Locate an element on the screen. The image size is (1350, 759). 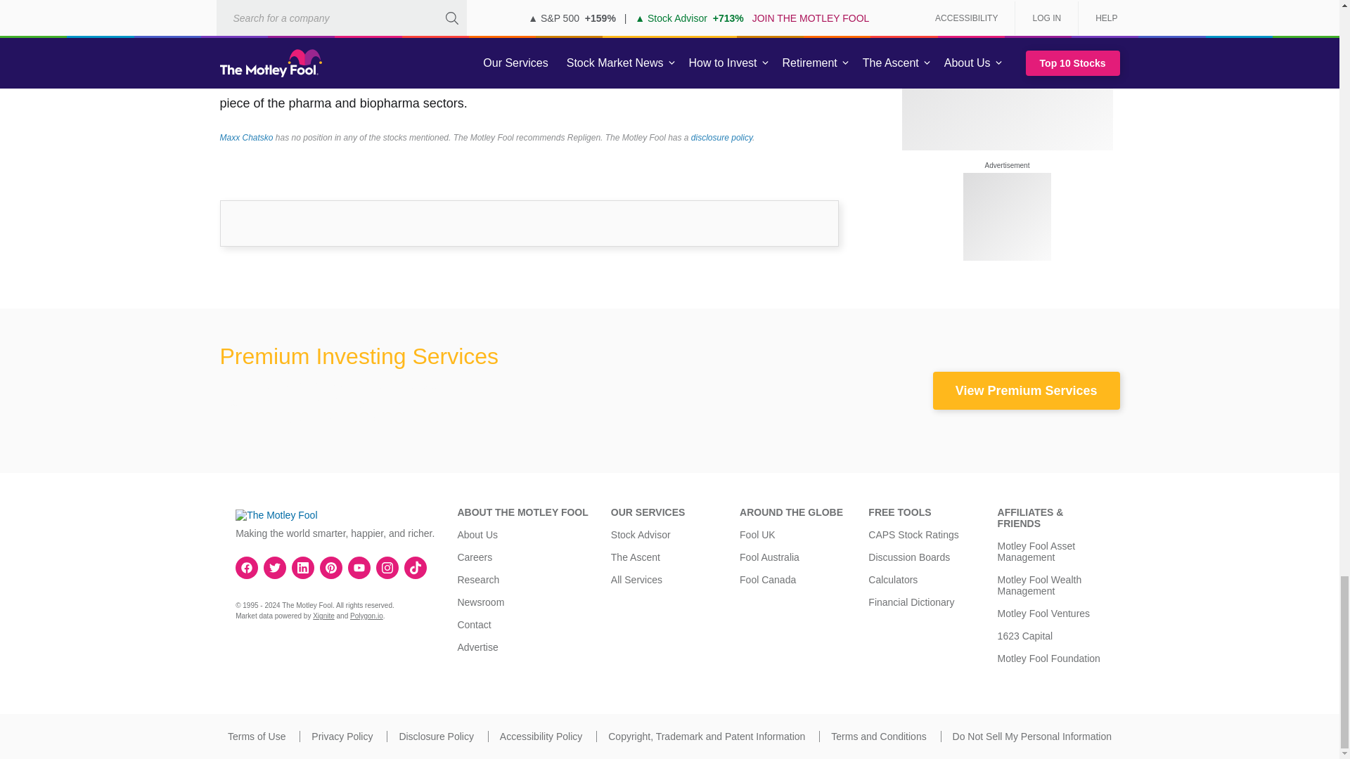
Copyright, Trademark and Patent Information is located at coordinates (706, 737).